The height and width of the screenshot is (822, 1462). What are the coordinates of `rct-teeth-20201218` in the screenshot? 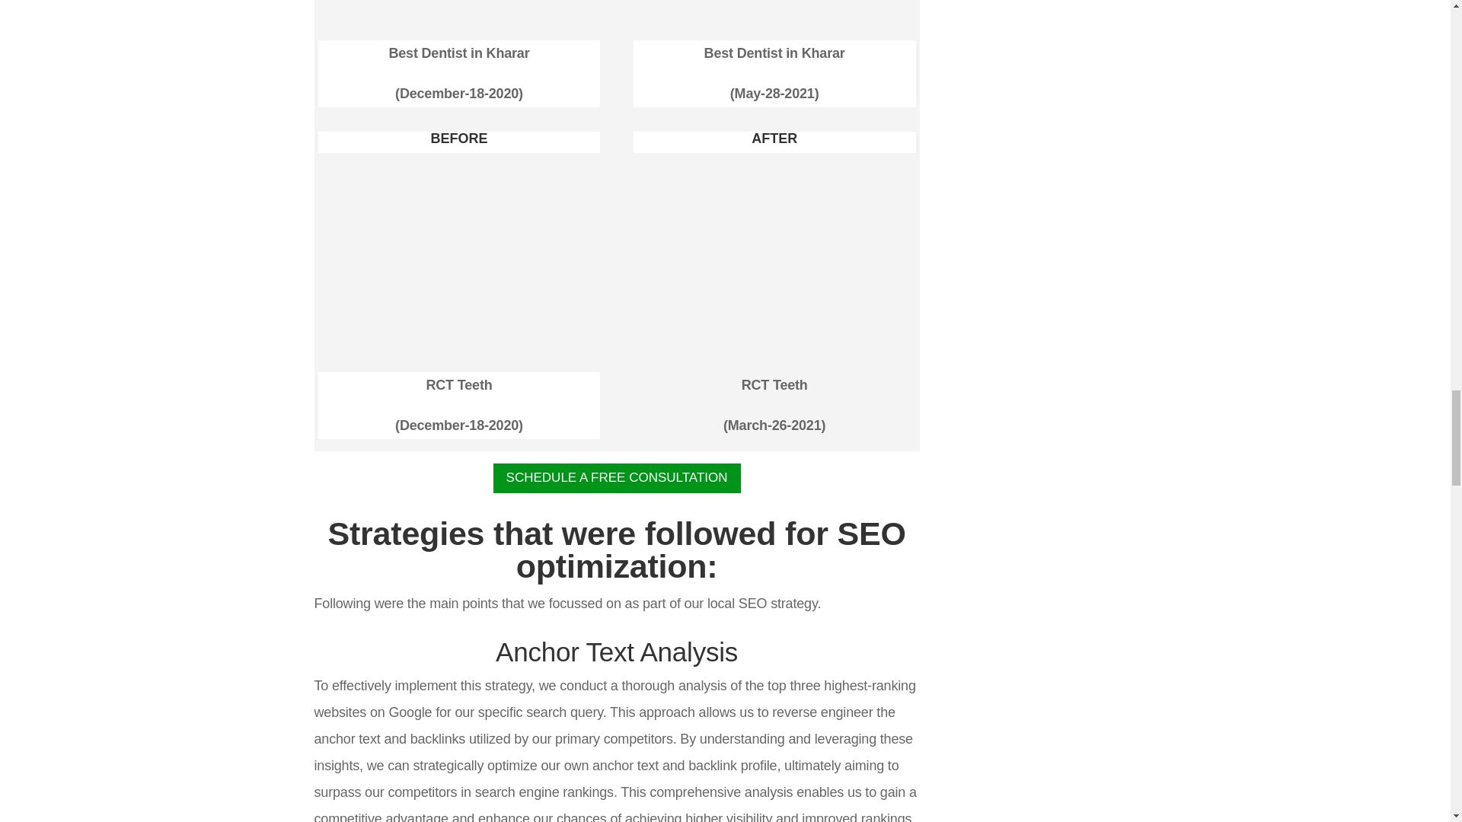 It's located at (460, 262).